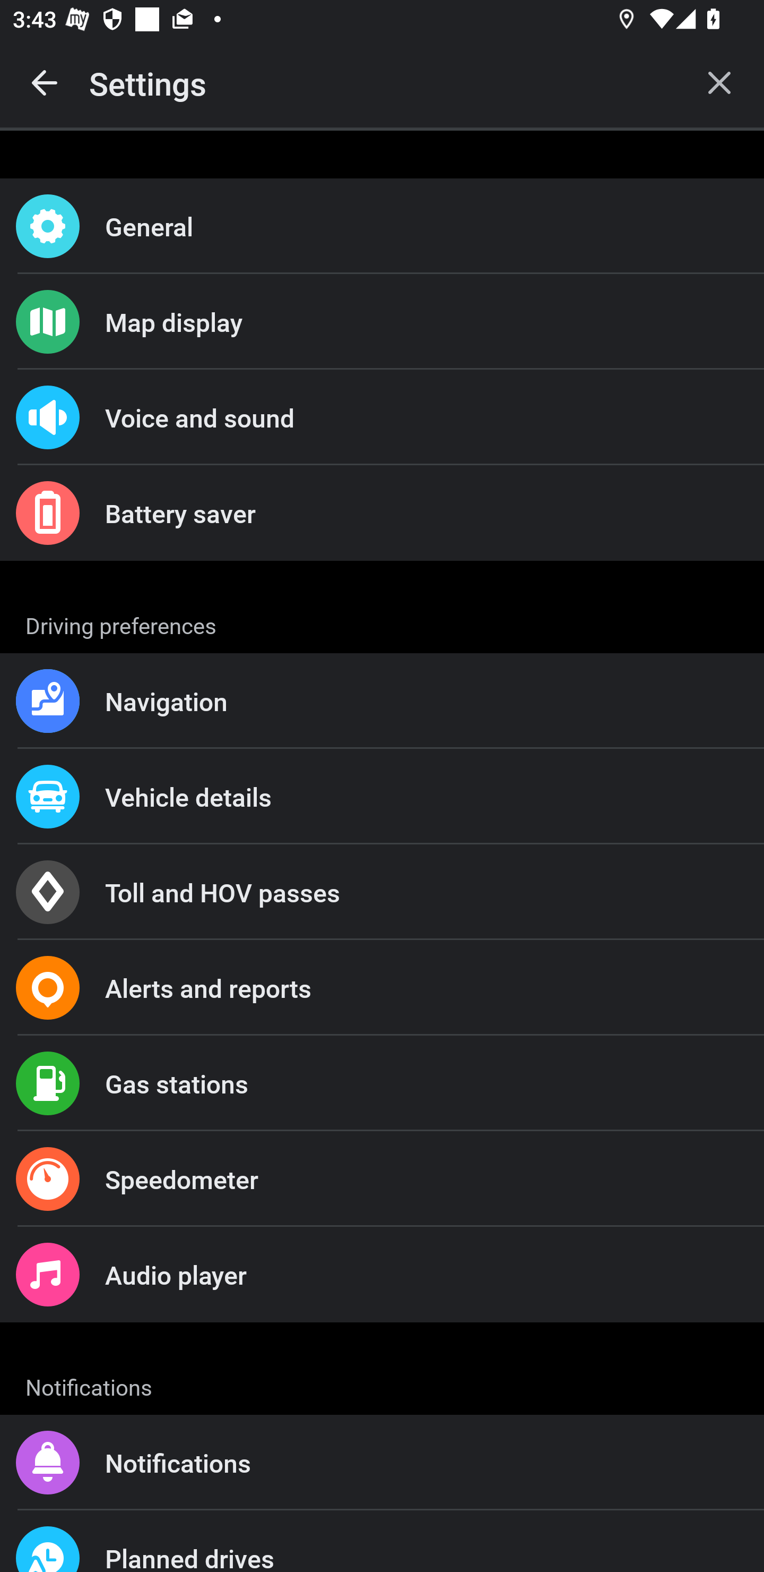 This screenshot has height=1572, width=764. Describe the element at coordinates (382, 1541) in the screenshot. I see `Planned drives` at that location.